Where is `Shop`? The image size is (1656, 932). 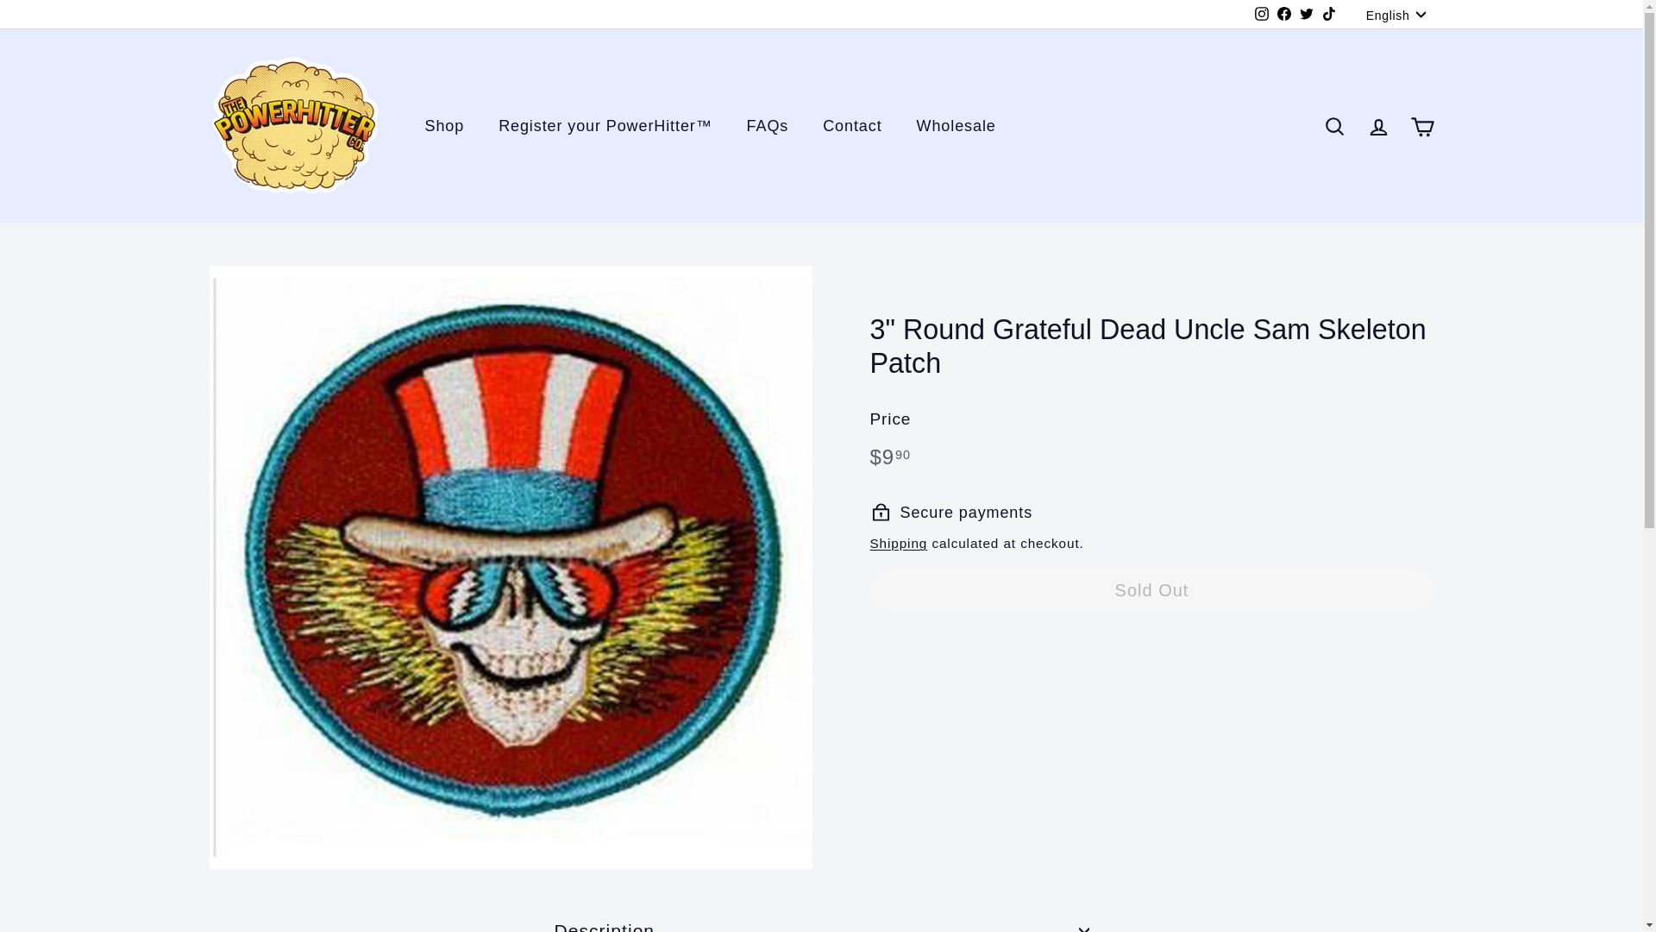
Shop is located at coordinates (444, 126).